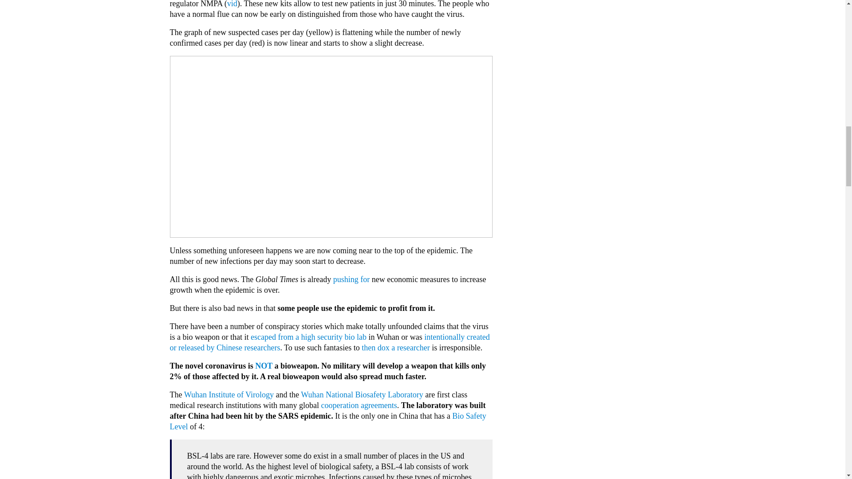 This screenshot has height=479, width=852. Describe the element at coordinates (327, 421) in the screenshot. I see `Bio Safety Level` at that location.